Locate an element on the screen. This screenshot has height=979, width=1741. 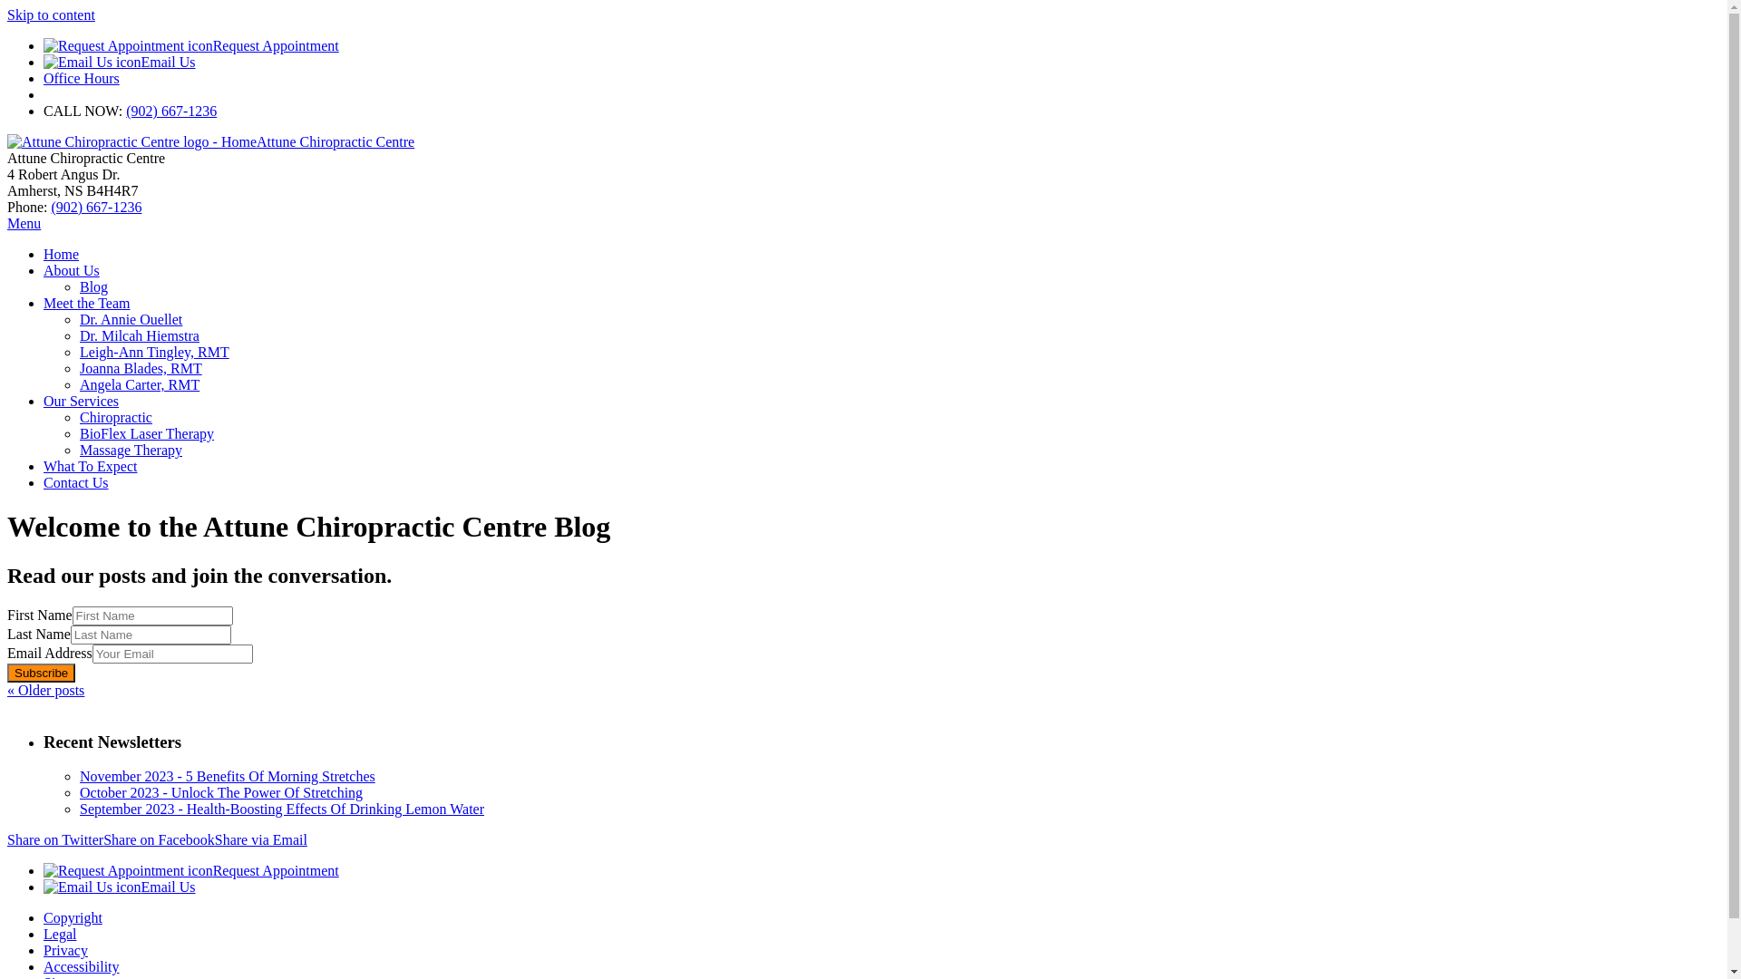
Chiropractic is located at coordinates (116, 417).